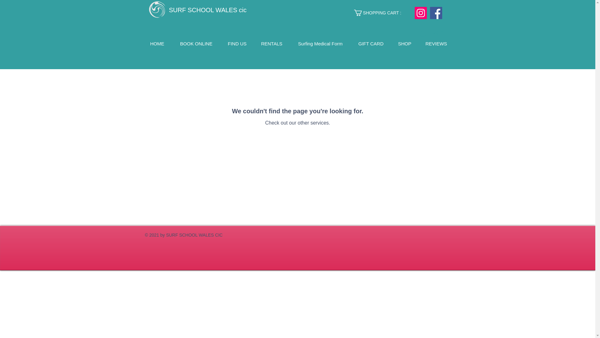 Image resolution: width=600 pixels, height=338 pixels. I want to click on Log In, so click(431, 33).